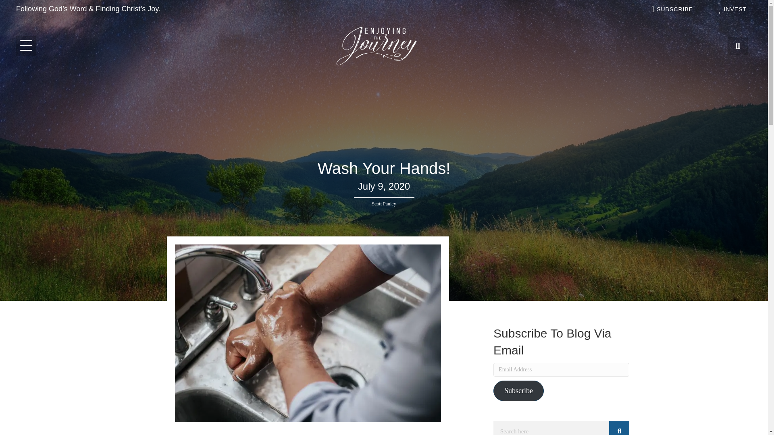 The image size is (774, 435). What do you see at coordinates (551, 428) in the screenshot?
I see `Search` at bounding box center [551, 428].